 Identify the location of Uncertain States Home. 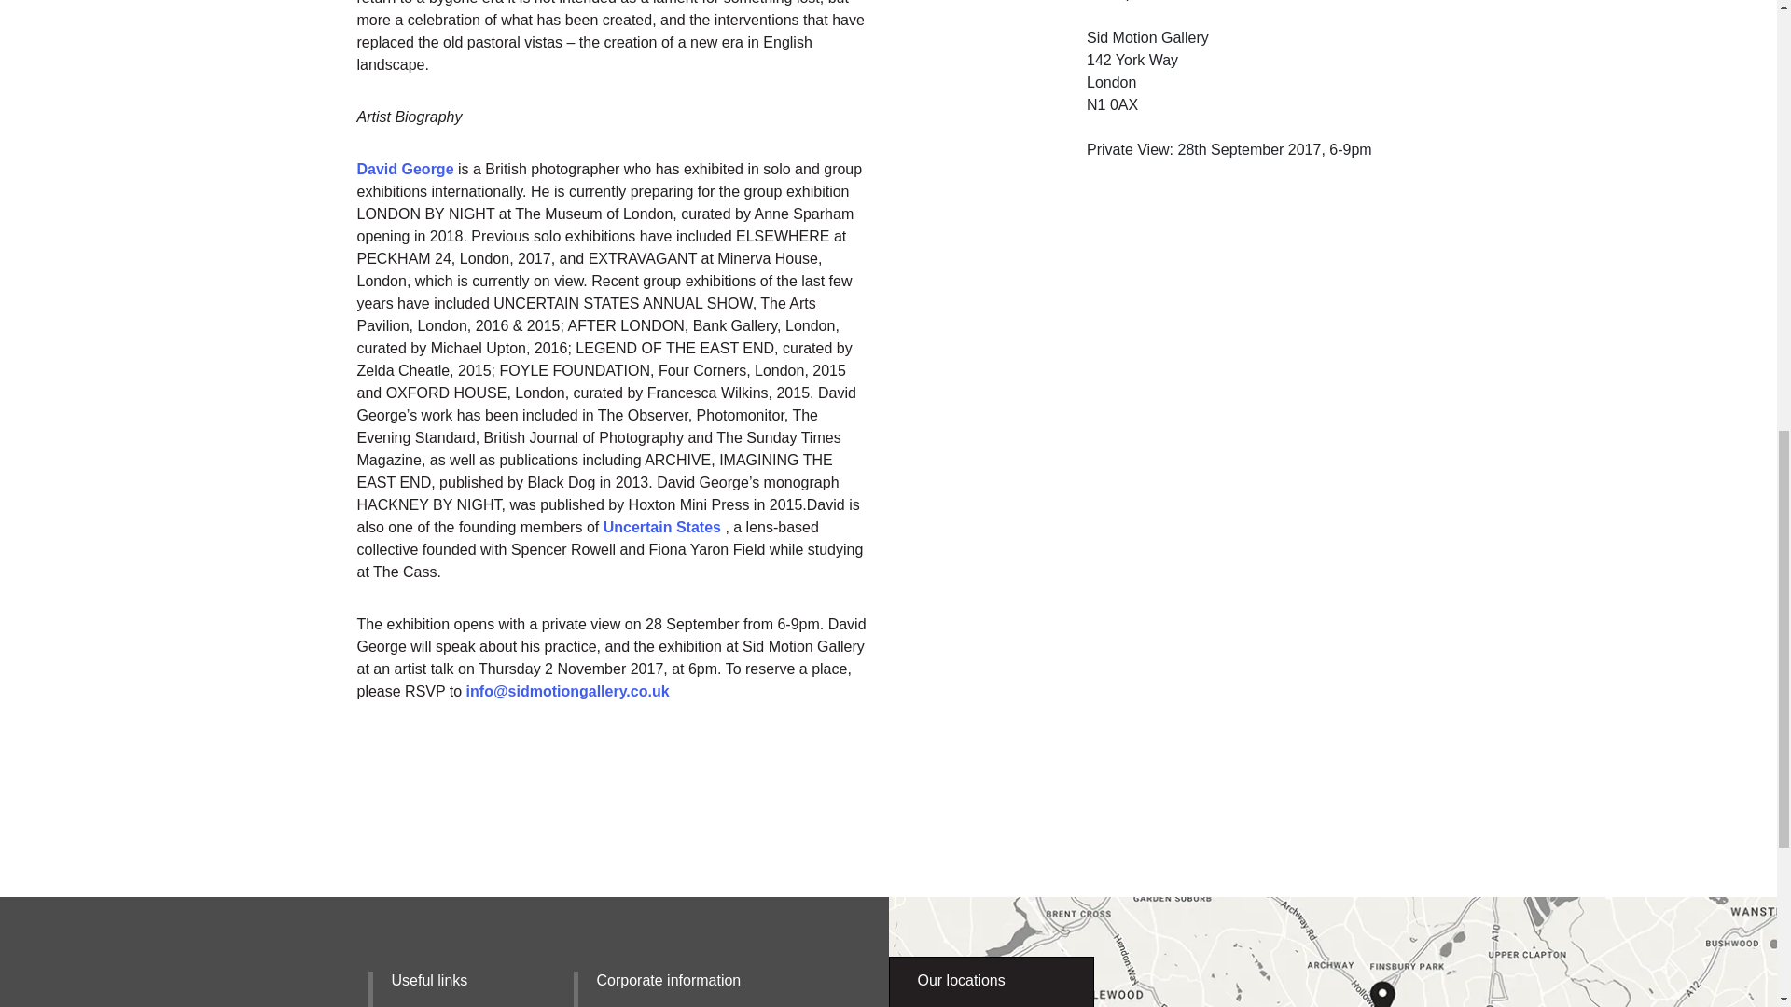
(662, 527).